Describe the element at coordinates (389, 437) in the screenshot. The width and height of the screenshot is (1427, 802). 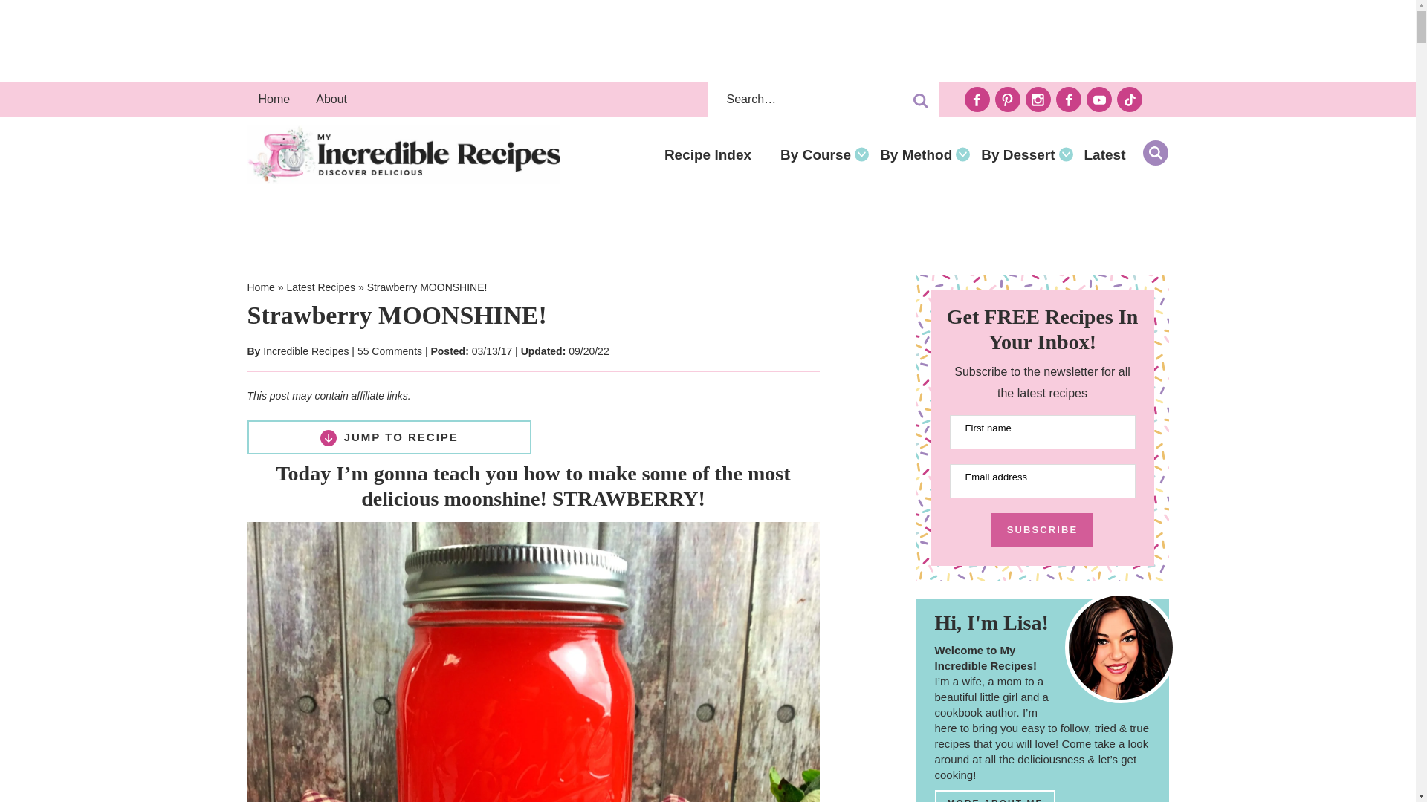
I see `JUMP TO RECIPE` at that location.